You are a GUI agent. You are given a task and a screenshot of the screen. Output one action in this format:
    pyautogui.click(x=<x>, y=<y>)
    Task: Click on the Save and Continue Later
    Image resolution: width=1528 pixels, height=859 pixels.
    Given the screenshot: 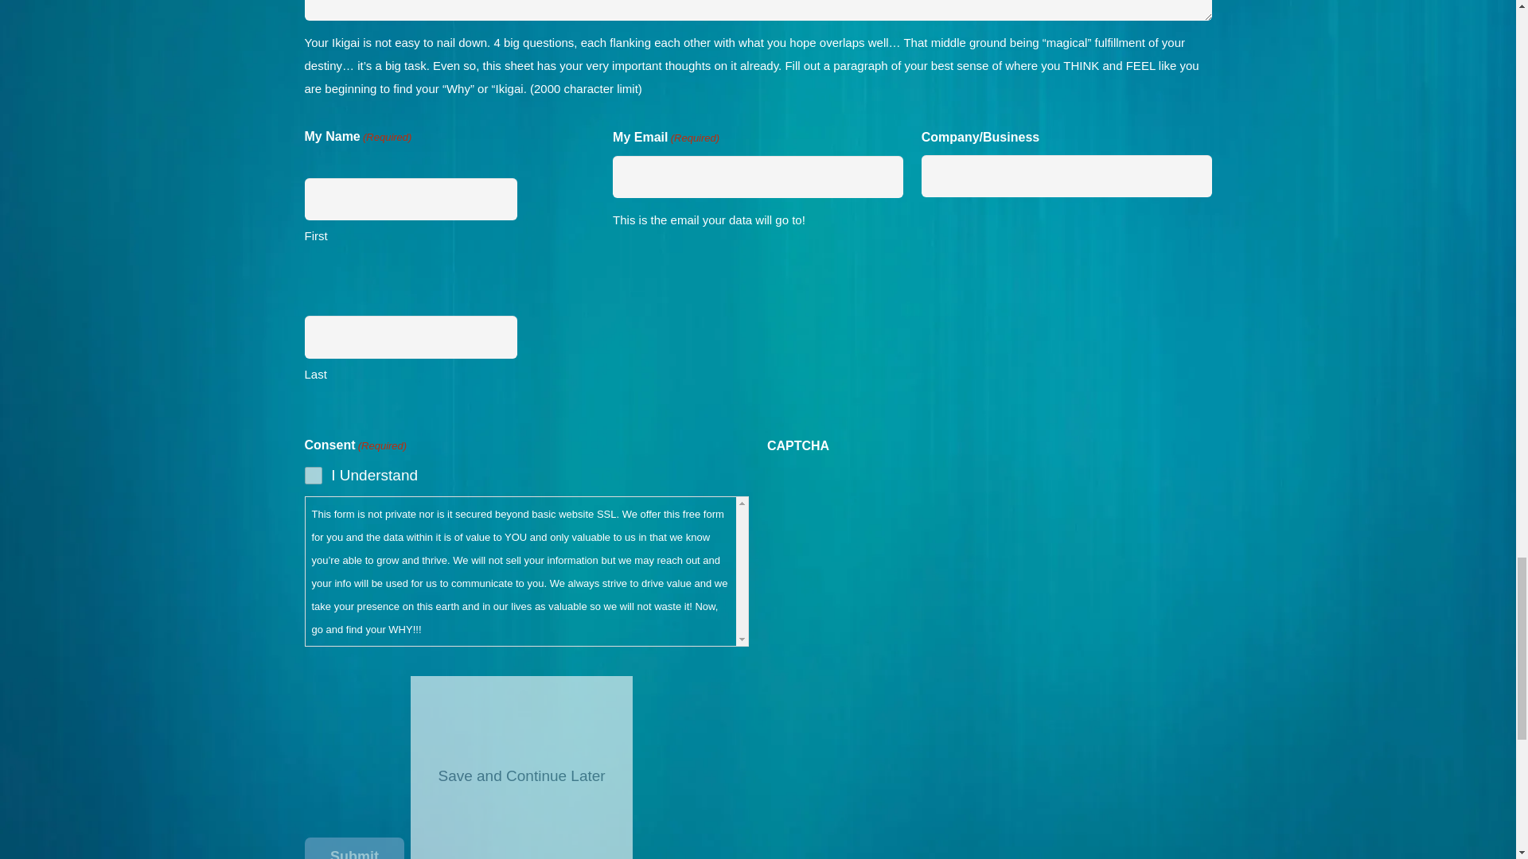 What is the action you would take?
    pyautogui.click(x=521, y=767)
    